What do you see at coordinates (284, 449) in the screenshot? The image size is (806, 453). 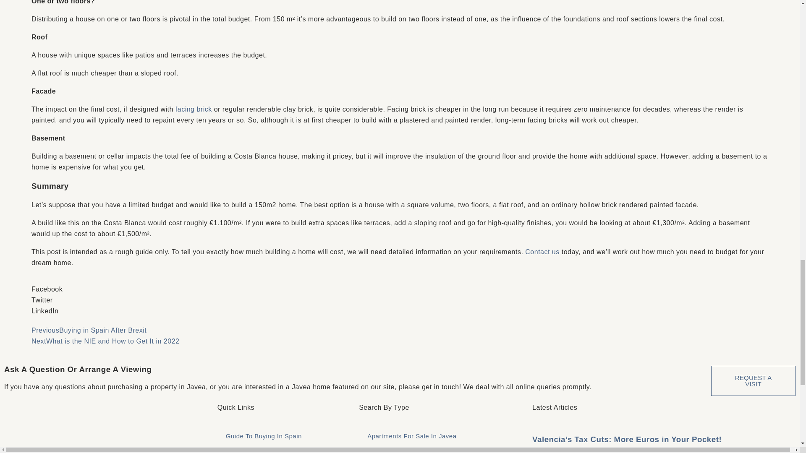 I see `Knowledge Hub` at bounding box center [284, 449].